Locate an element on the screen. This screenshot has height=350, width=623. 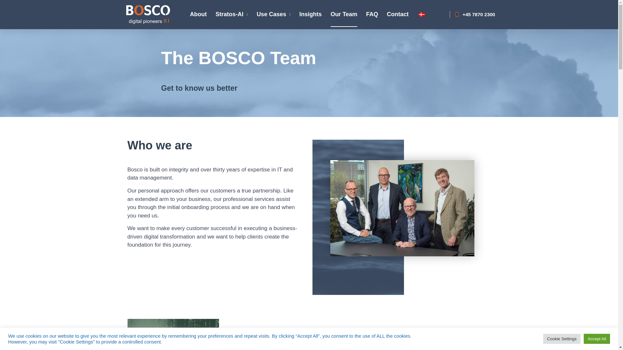
Picture2 is located at coordinates (215, 348).